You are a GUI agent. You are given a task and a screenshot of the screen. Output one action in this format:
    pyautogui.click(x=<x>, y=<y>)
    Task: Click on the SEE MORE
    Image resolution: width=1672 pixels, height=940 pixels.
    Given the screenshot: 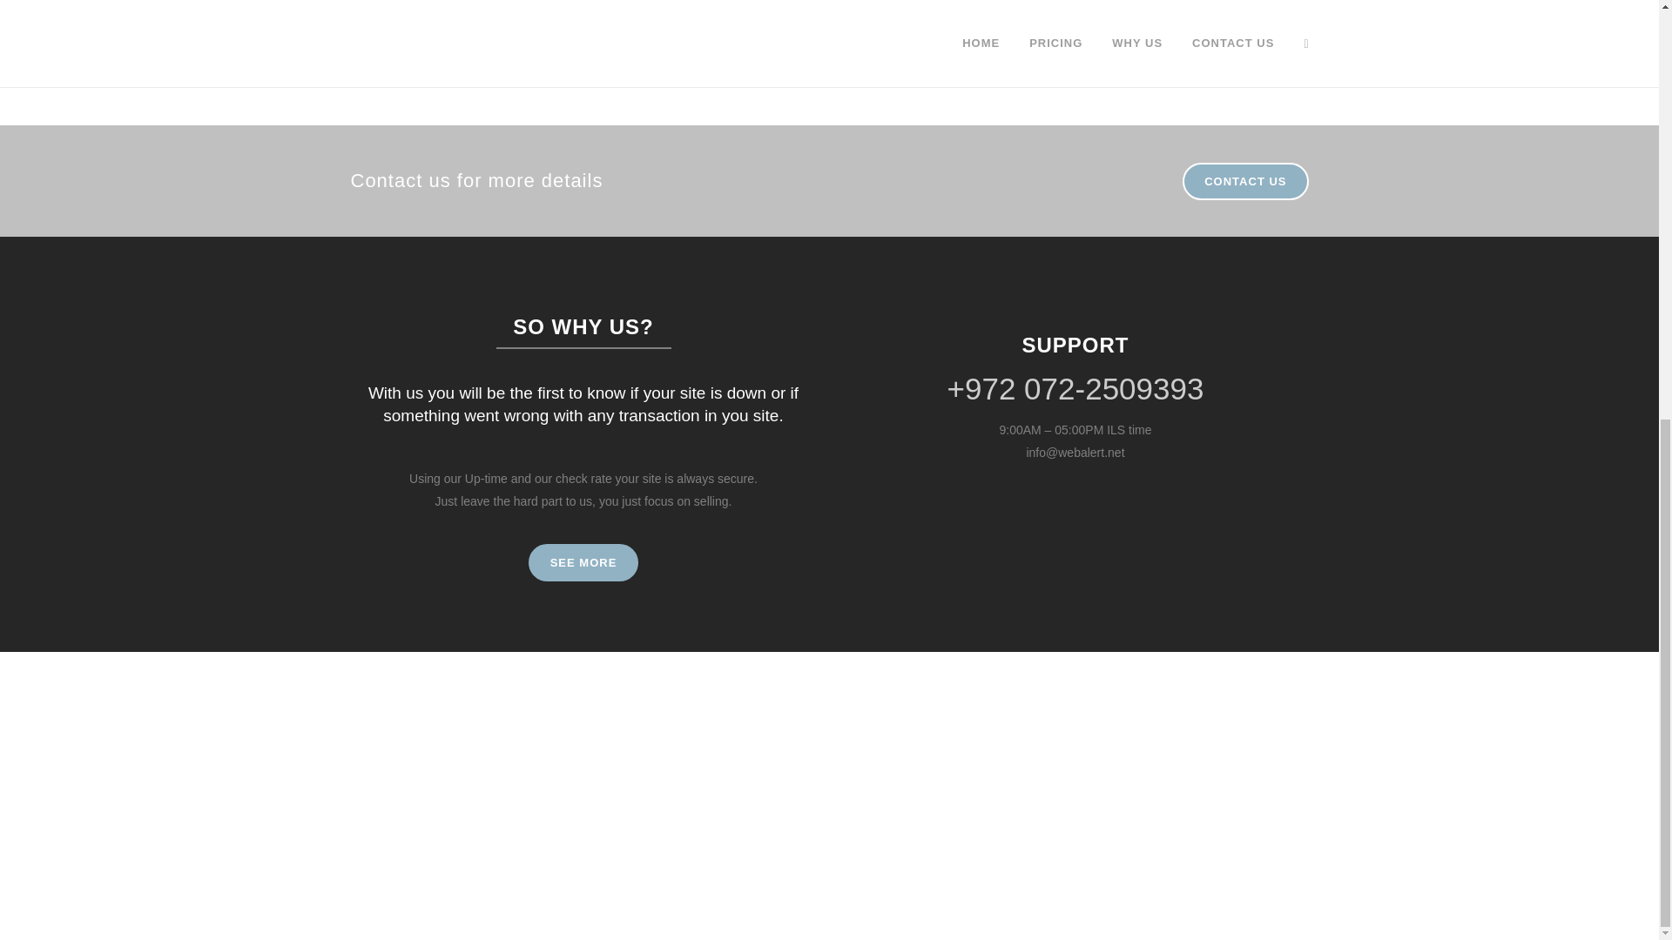 What is the action you would take?
    pyautogui.click(x=583, y=562)
    